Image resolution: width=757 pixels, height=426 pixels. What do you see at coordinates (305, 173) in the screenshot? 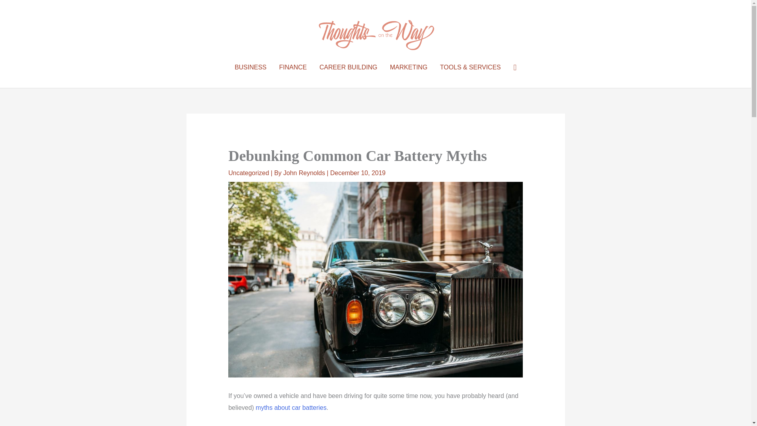
I see `View all posts by John Reynolds` at bounding box center [305, 173].